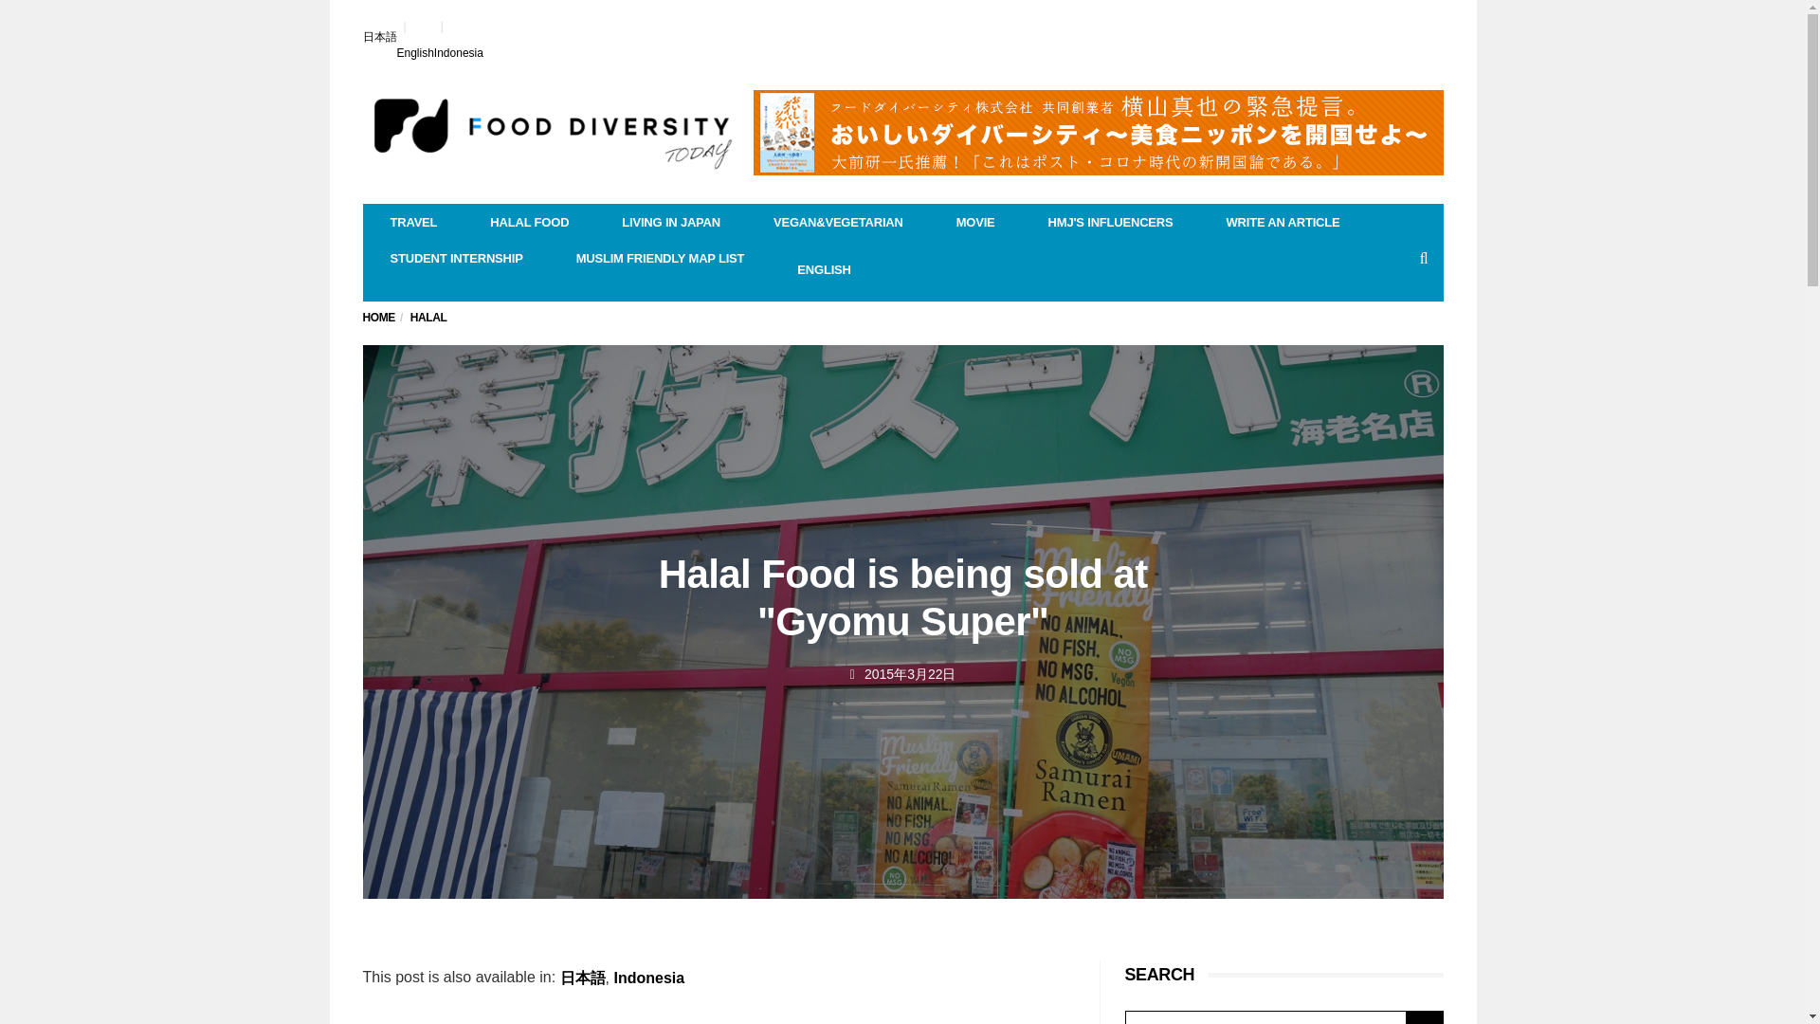 The image size is (1820, 1024). I want to click on HMJ'S INFLUENCERS, so click(1110, 222).